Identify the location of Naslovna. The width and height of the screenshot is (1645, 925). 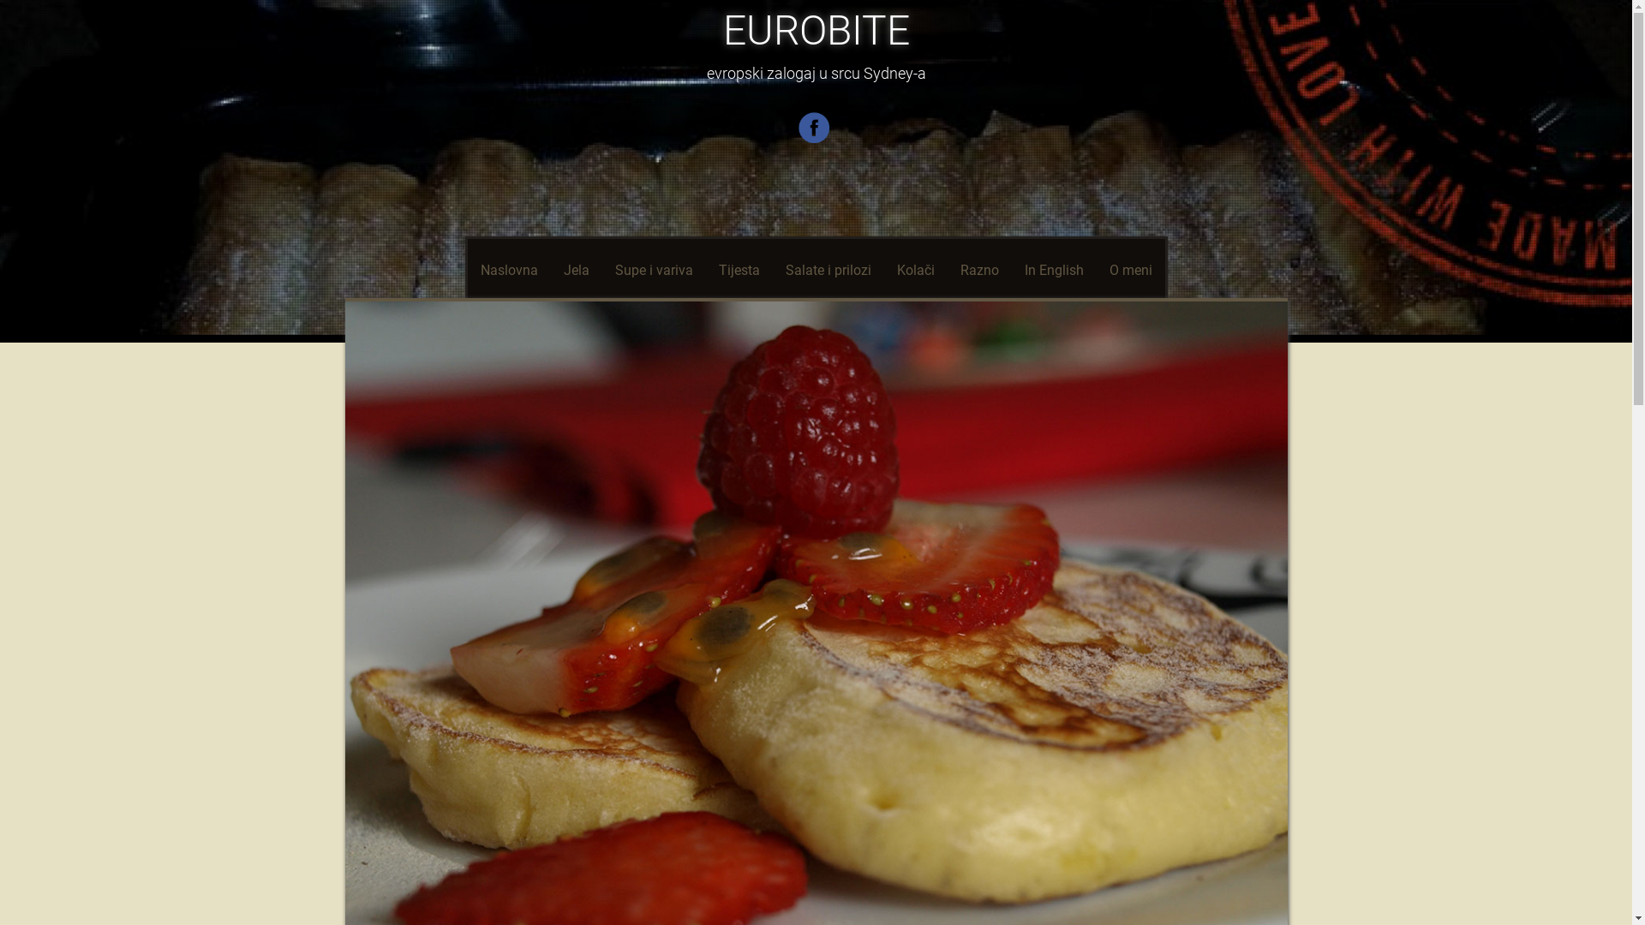
(509, 271).